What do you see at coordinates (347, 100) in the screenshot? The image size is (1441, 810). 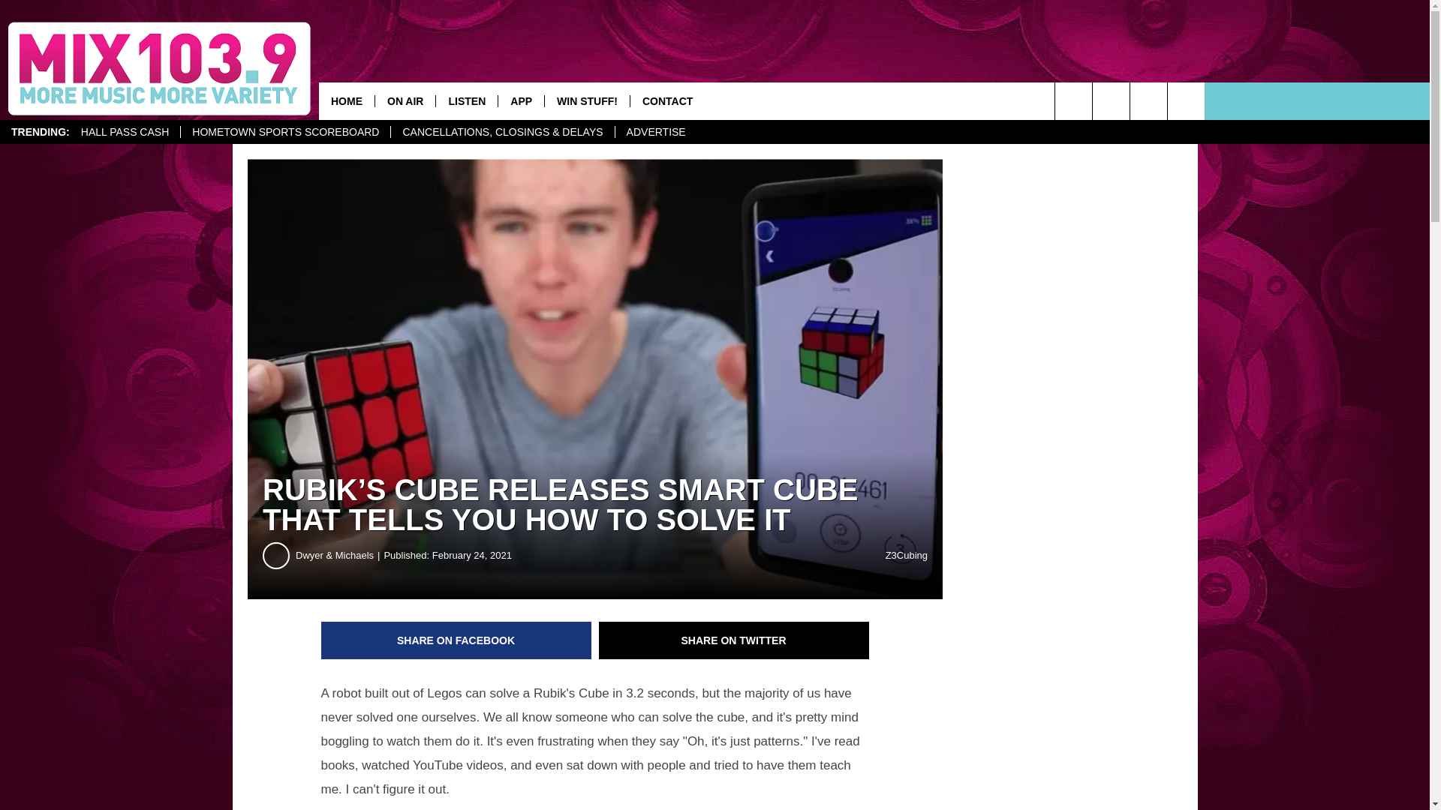 I see `HOME` at bounding box center [347, 100].